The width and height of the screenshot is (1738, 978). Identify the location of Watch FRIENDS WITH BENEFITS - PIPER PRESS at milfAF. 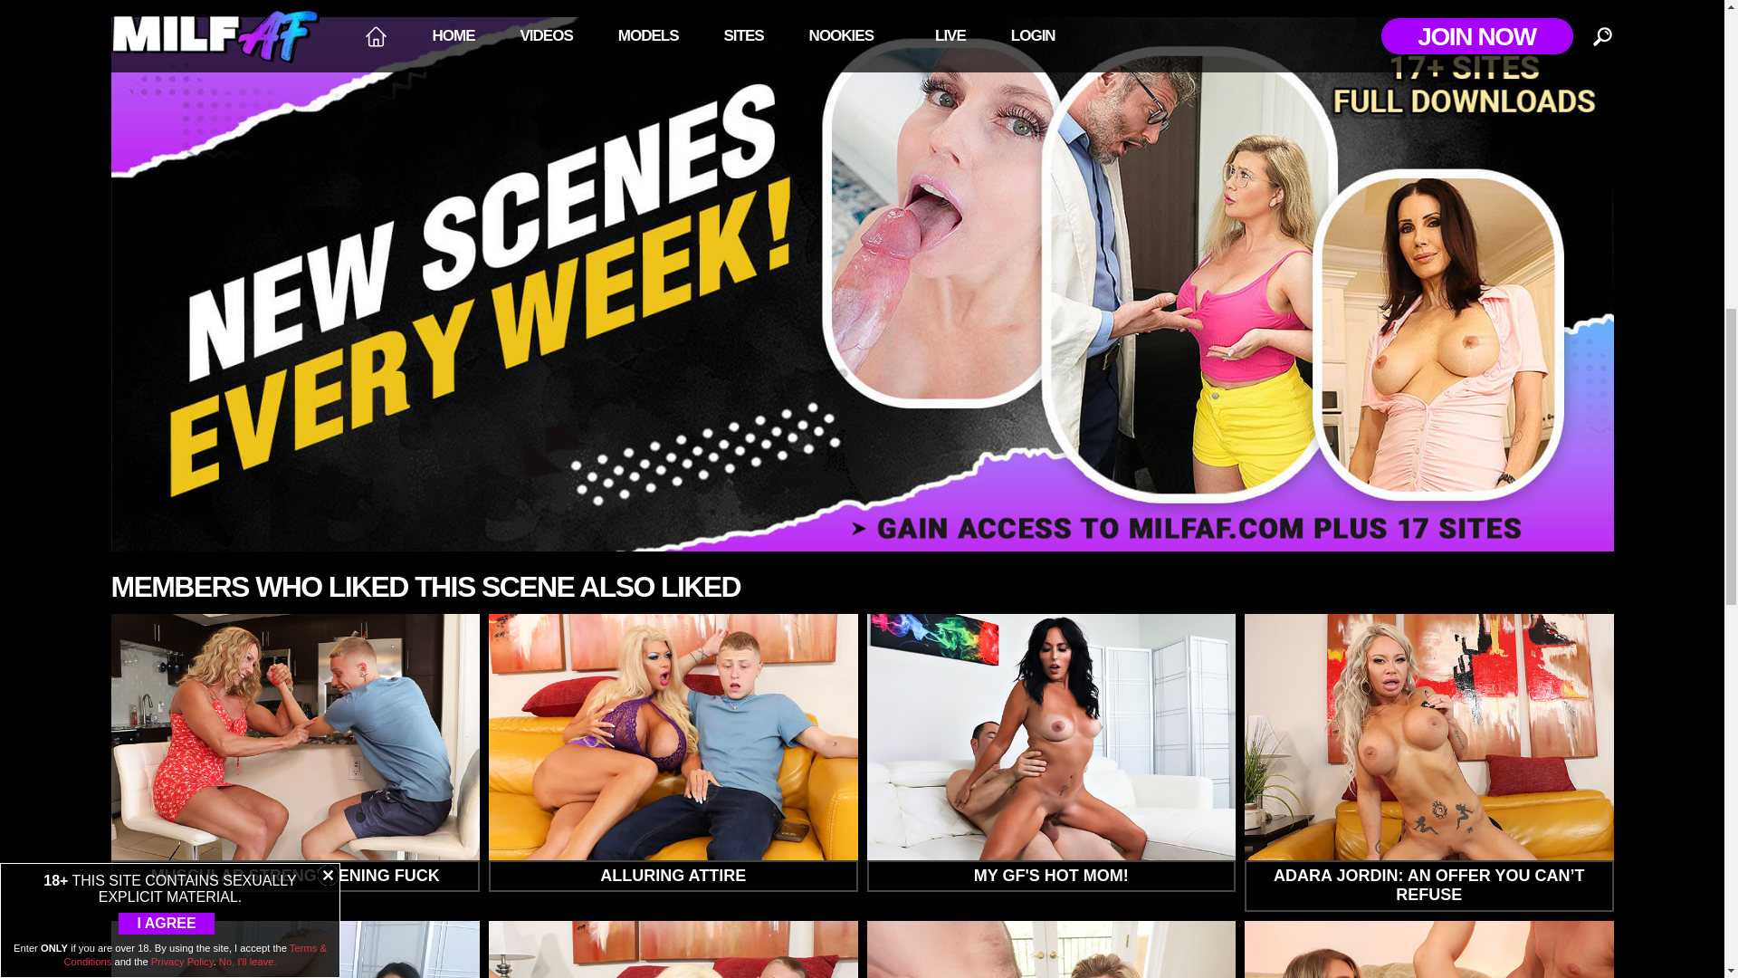
(295, 949).